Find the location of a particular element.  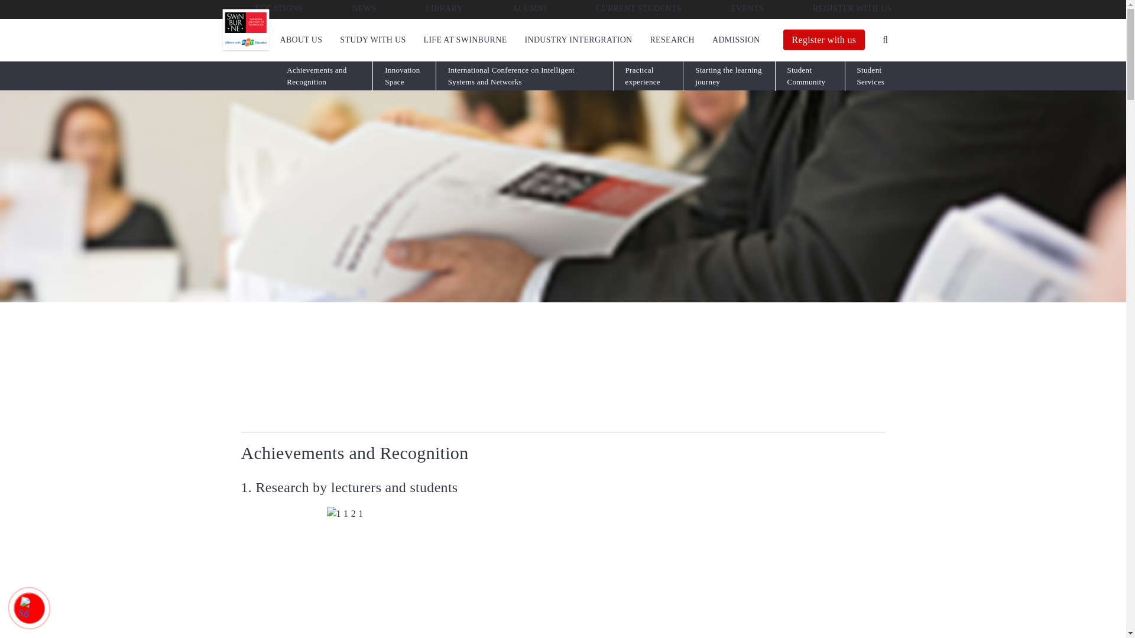

ALUMNI is located at coordinates (527, 8).